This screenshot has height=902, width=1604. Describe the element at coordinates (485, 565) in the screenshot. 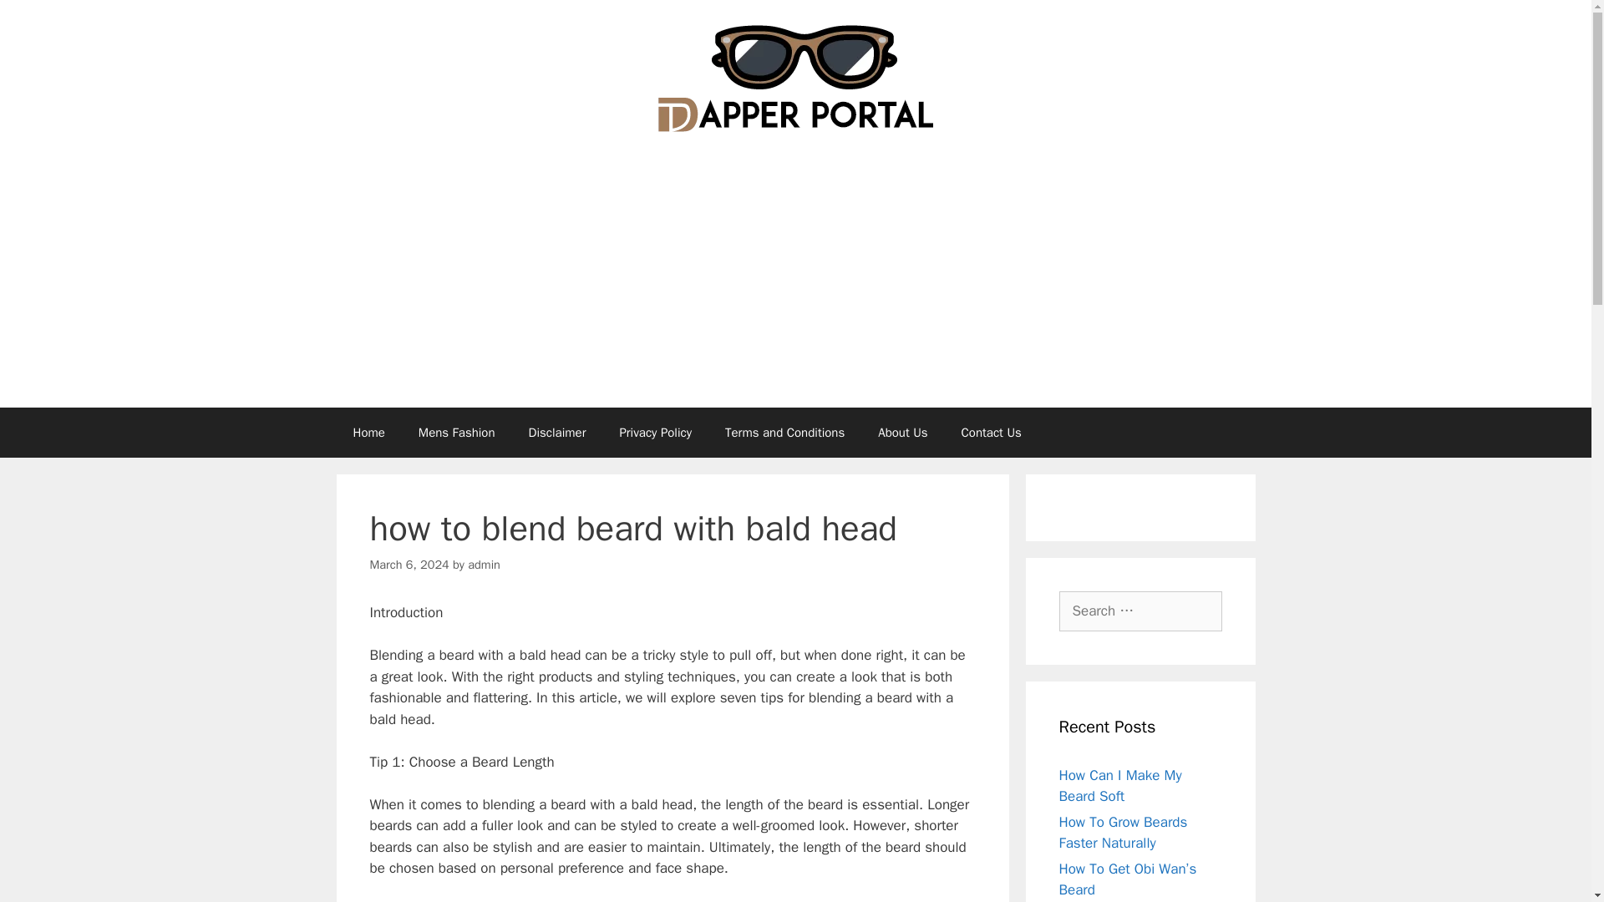

I see `admin` at that location.